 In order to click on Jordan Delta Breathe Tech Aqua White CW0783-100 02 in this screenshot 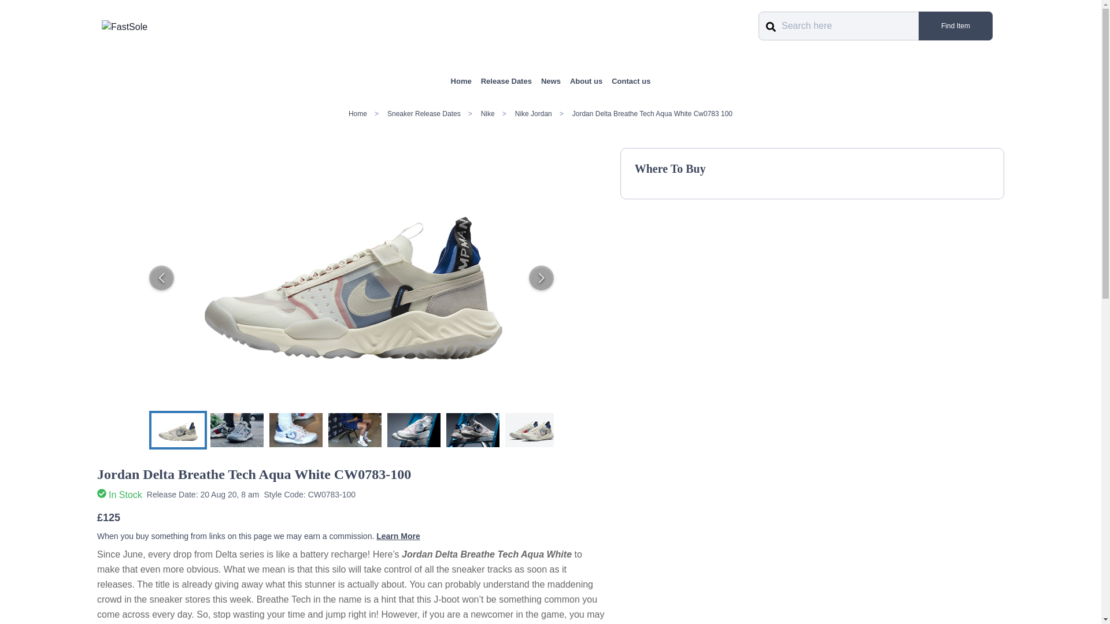, I will do `click(414, 429)`.